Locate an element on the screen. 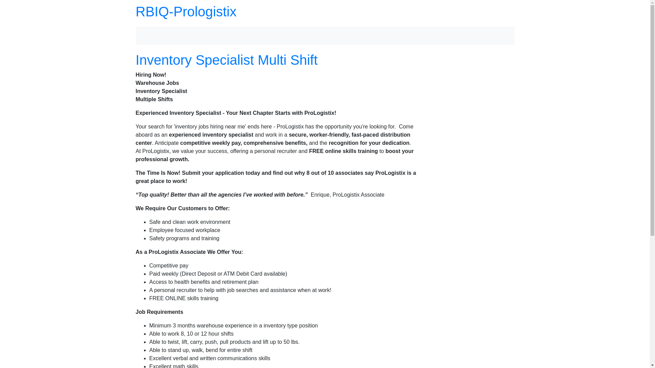 The image size is (655, 368). Inventory Specialist Multi Shift is located at coordinates (227, 60).